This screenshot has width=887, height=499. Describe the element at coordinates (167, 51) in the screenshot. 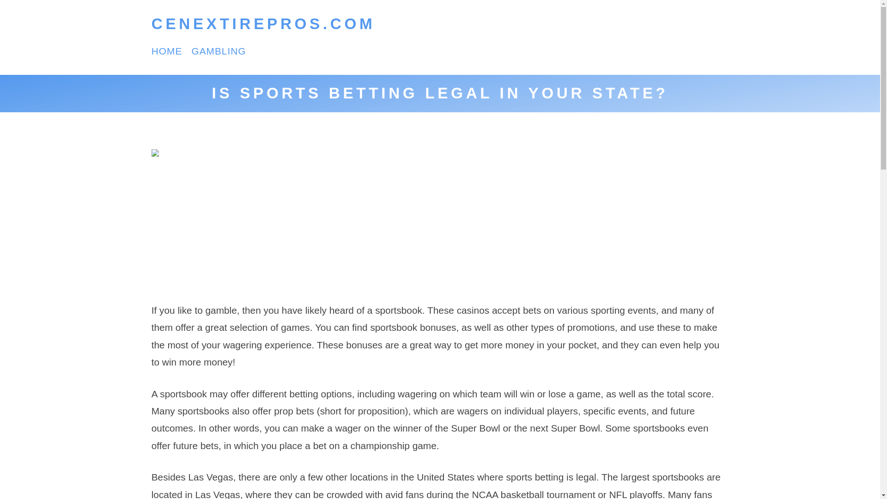

I see `HOME` at that location.